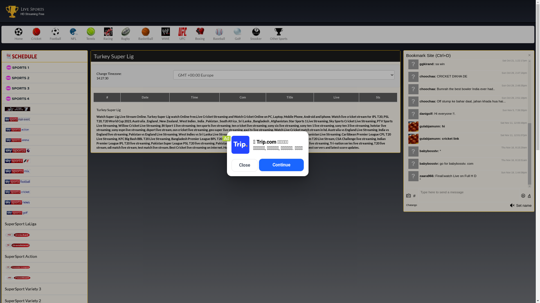  I want to click on Racing, so click(108, 35).